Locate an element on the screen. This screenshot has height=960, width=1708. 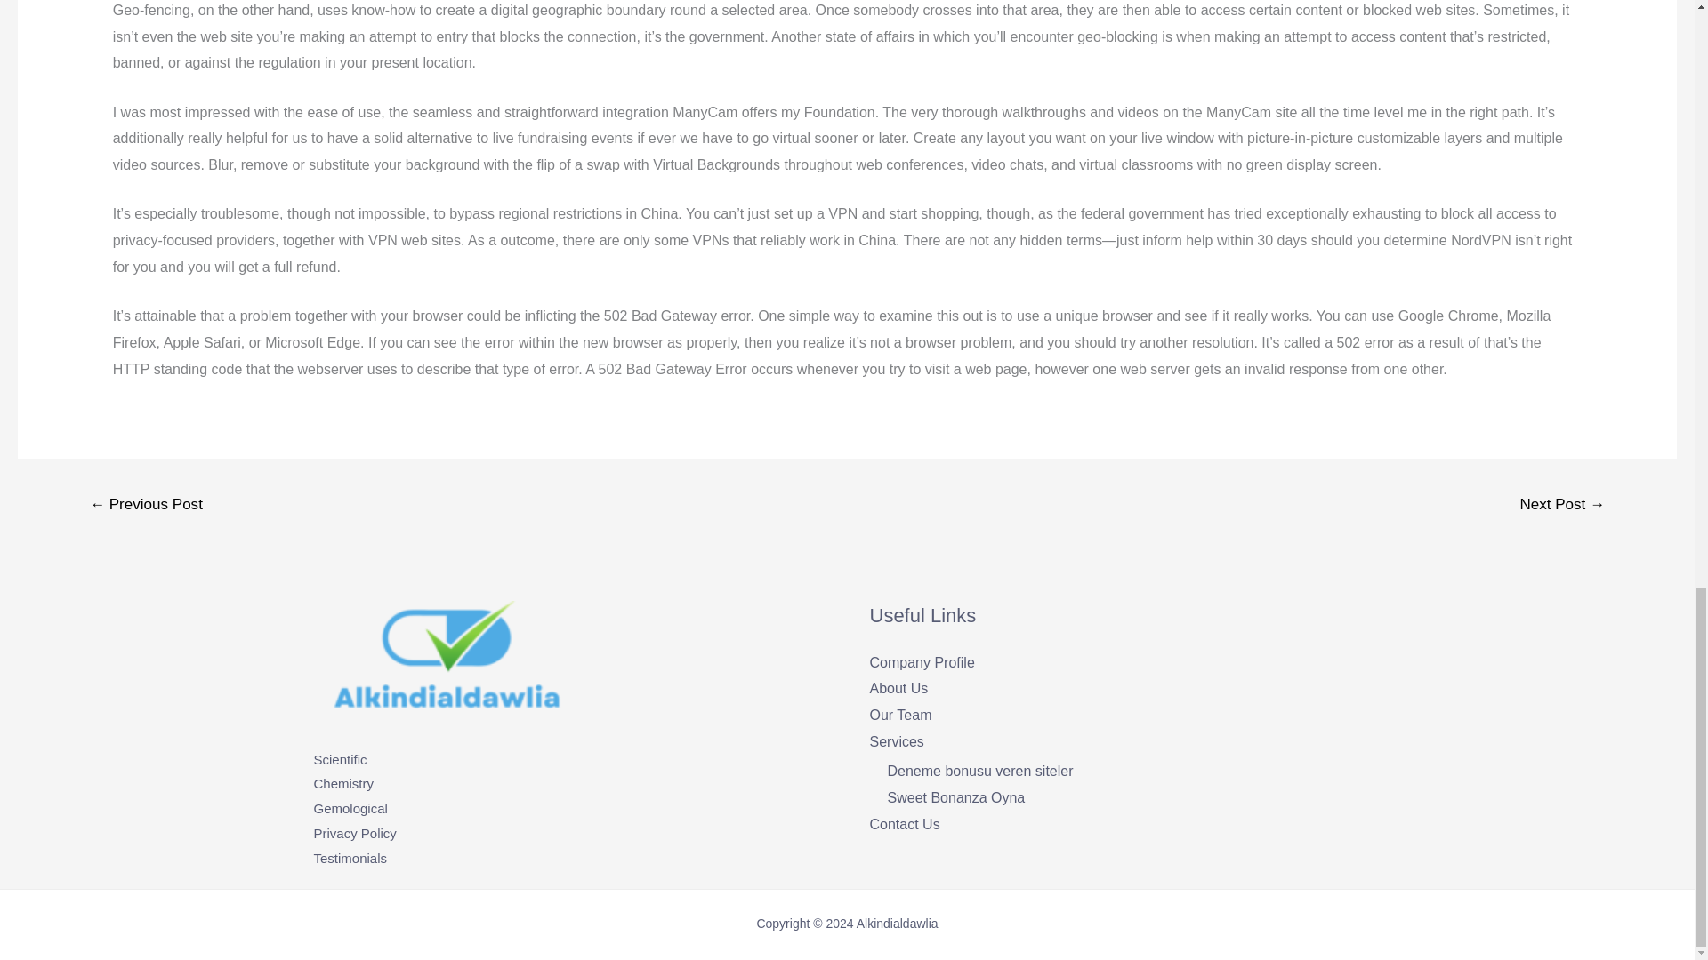
Scientific is located at coordinates (340, 759).